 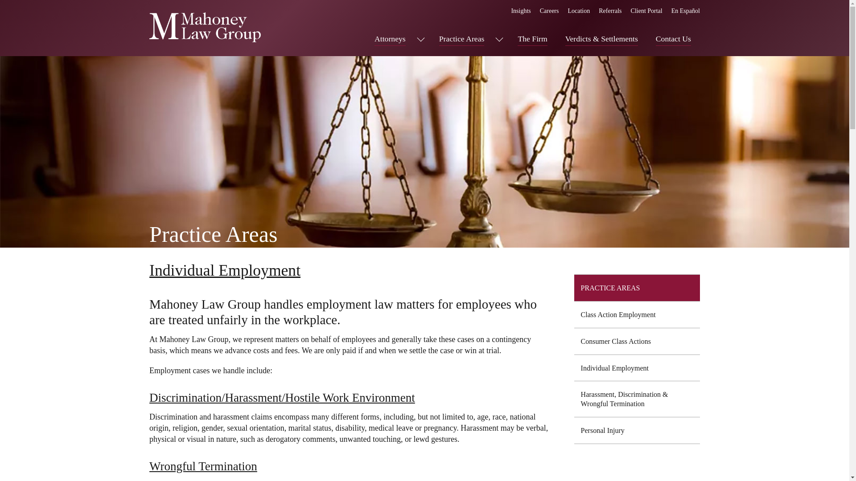 What do you see at coordinates (646, 11) in the screenshot?
I see `Client Portal` at bounding box center [646, 11].